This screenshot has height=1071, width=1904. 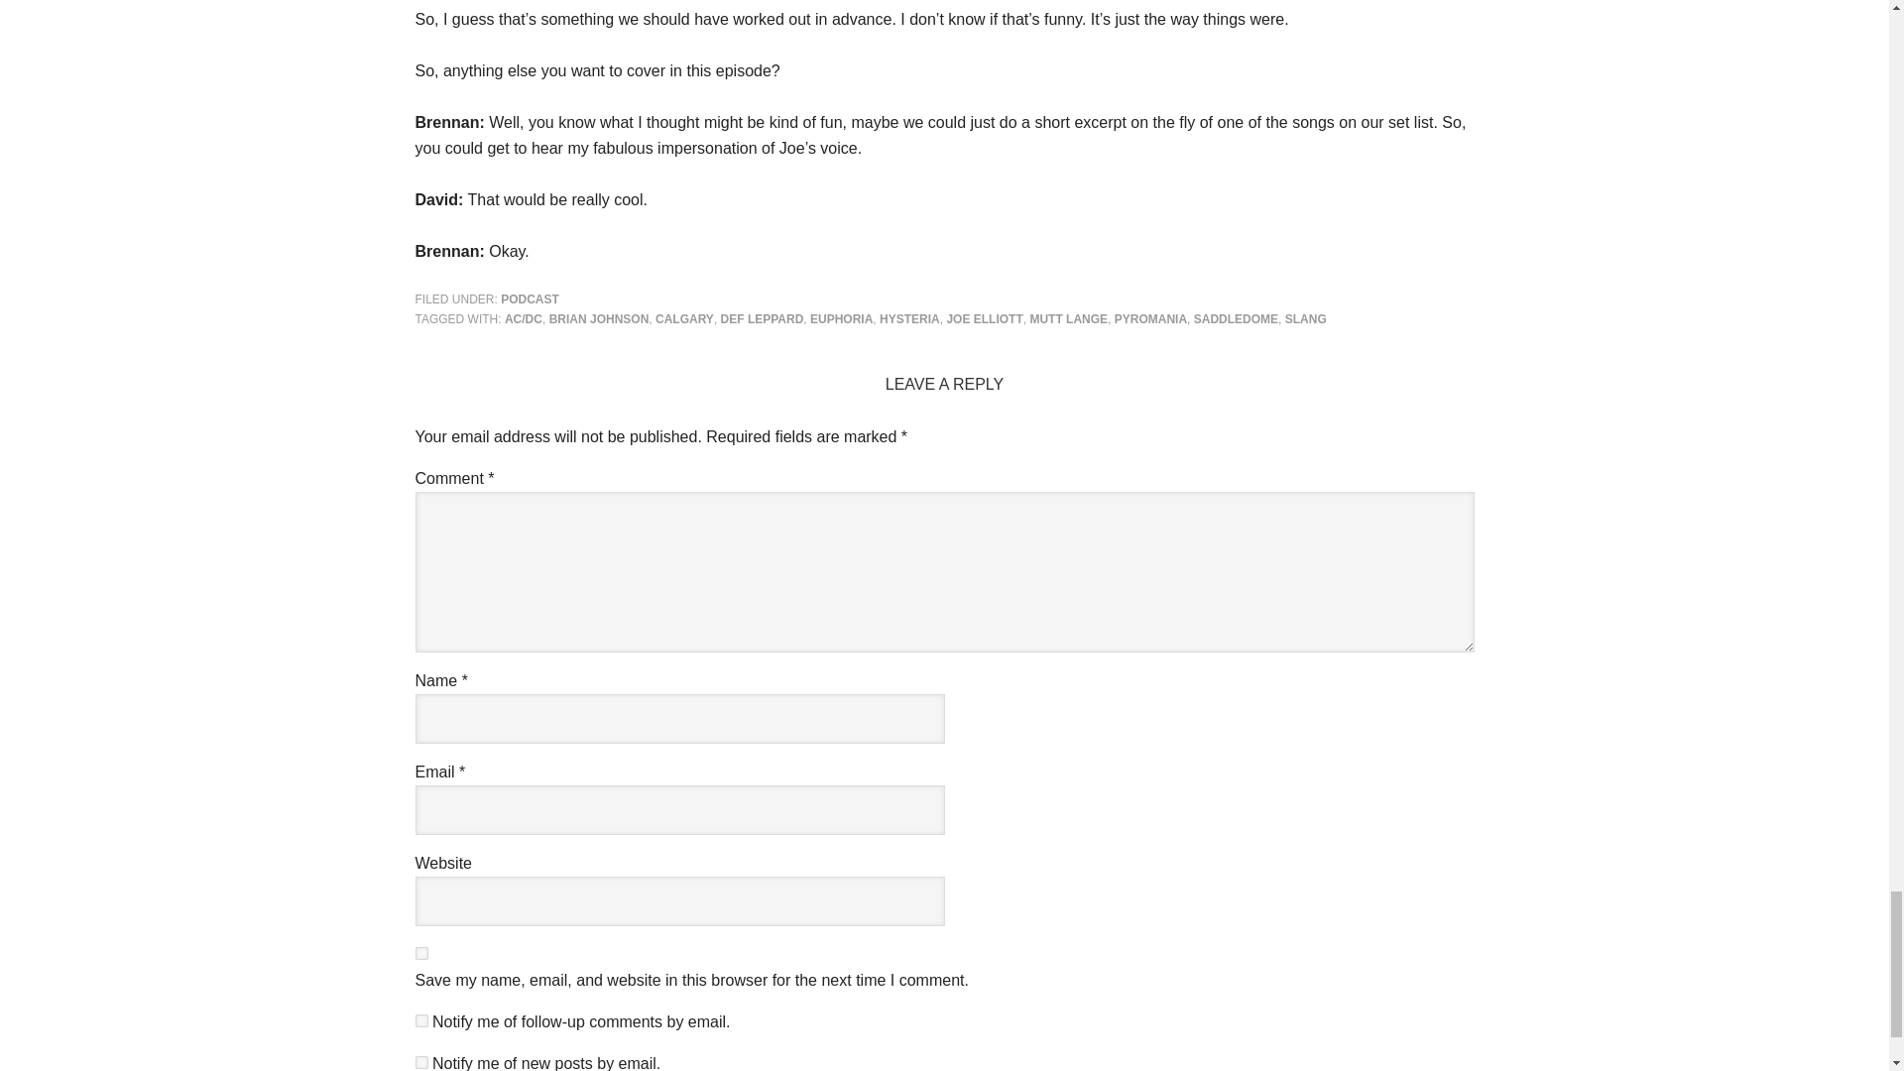 I want to click on JOE ELLIOTT, so click(x=984, y=319).